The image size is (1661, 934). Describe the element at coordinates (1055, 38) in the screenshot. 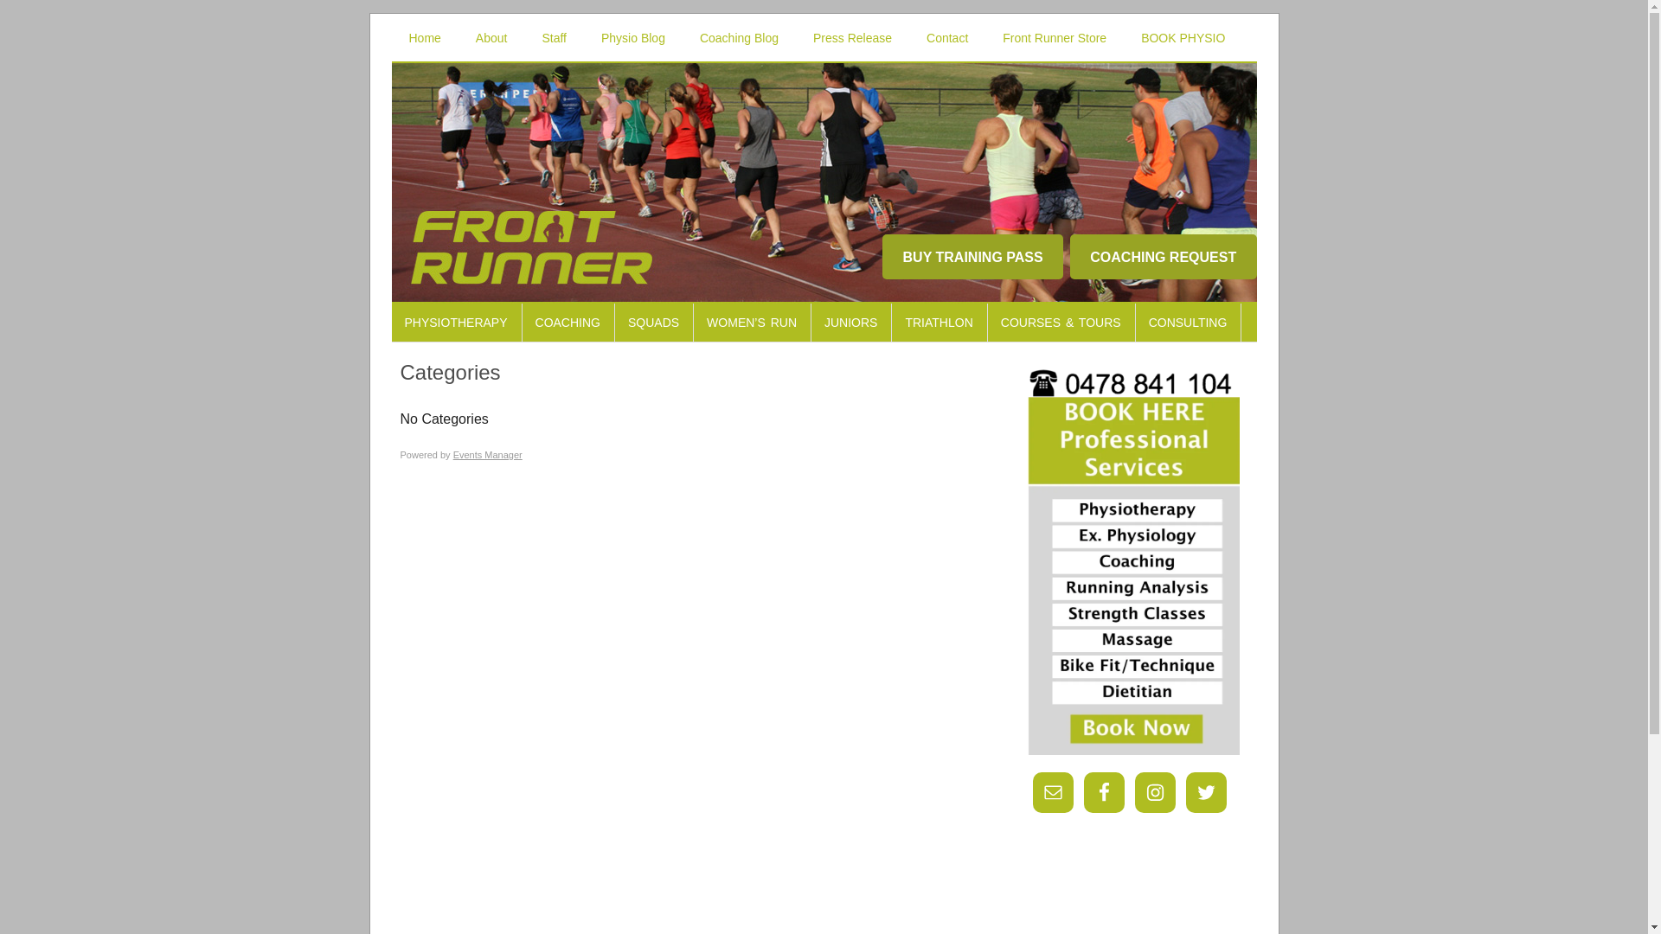

I see `Front Runner Store` at that location.